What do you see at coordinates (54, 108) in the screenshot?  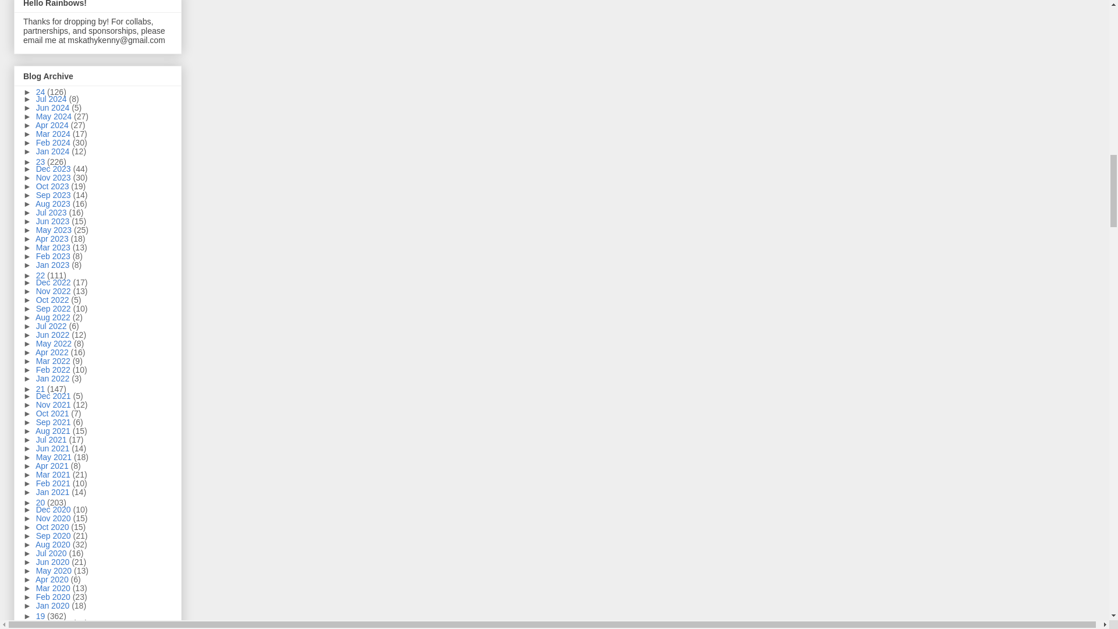 I see `Jun 2024` at bounding box center [54, 108].